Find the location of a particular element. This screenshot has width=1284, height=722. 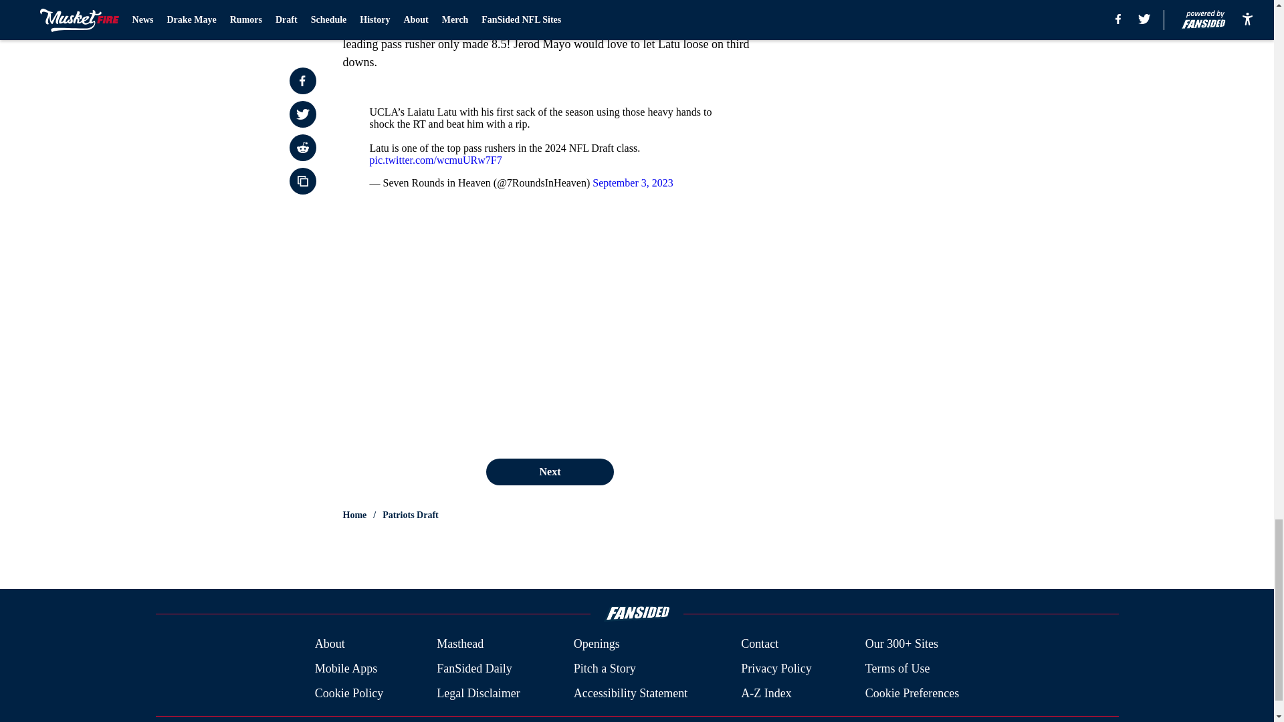

able to avoid blocks with surprising ease is located at coordinates (547, 17).